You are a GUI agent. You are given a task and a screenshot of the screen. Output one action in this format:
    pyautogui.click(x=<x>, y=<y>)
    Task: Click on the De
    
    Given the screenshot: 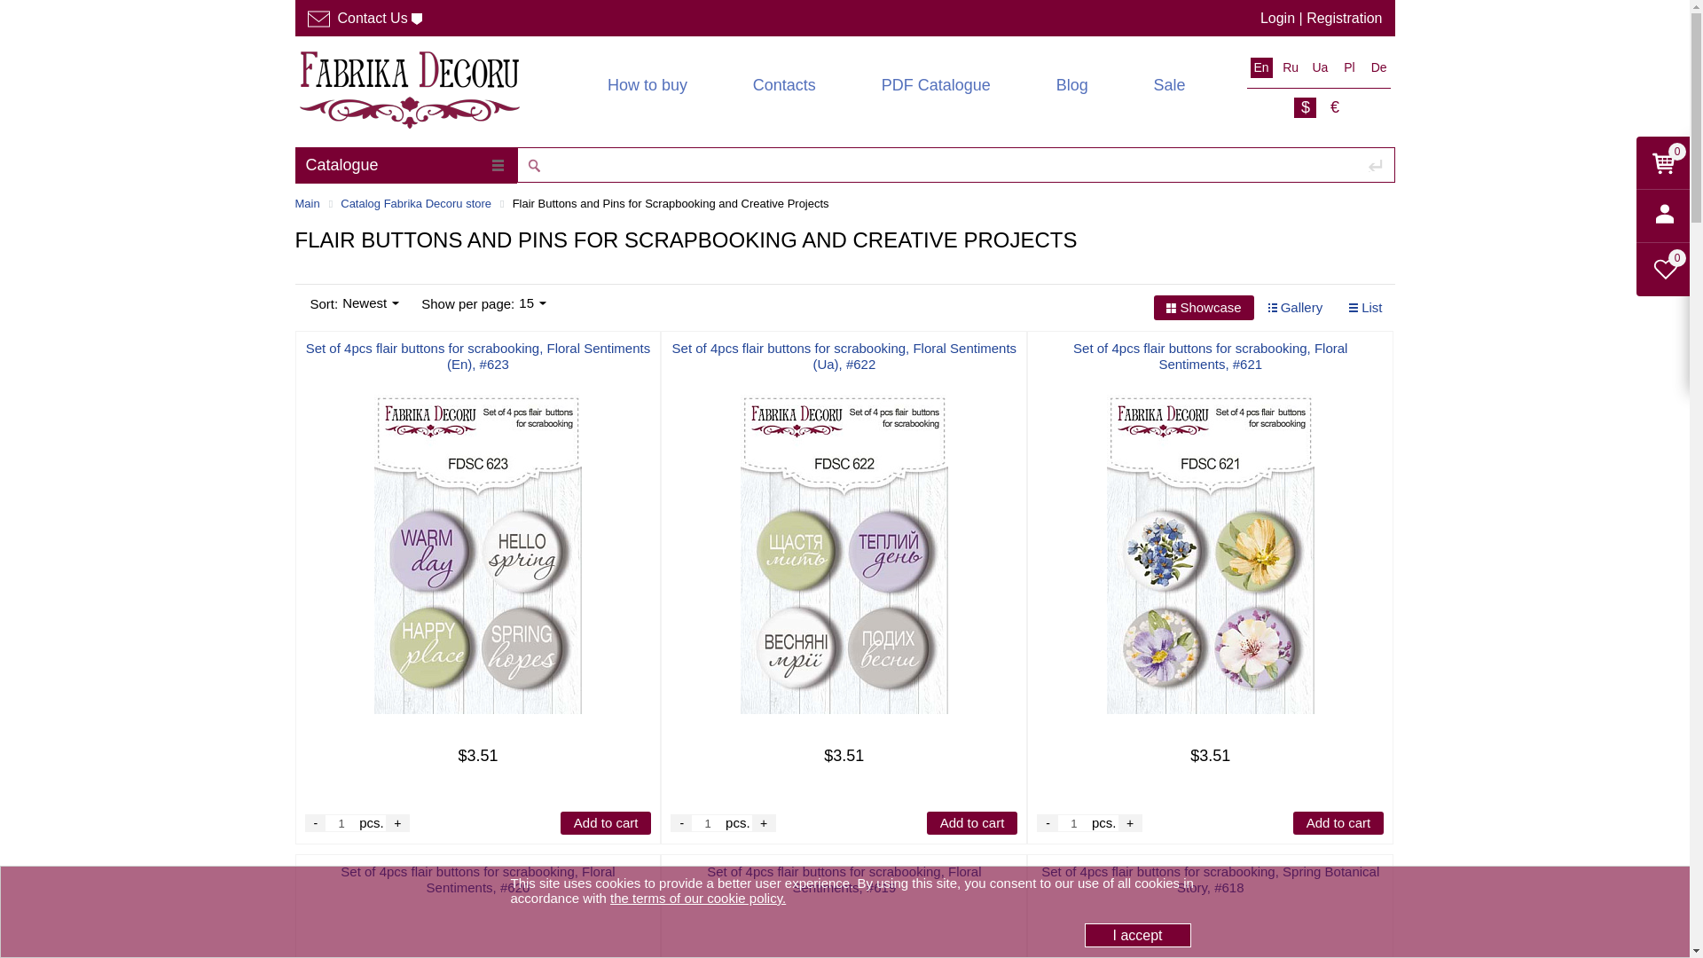 What is the action you would take?
    pyautogui.click(x=1378, y=67)
    